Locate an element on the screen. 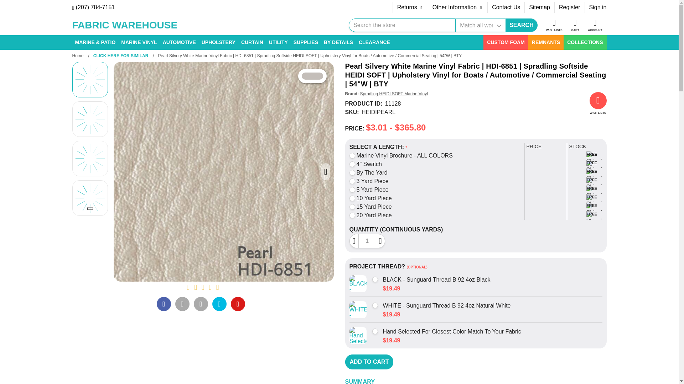 The width and height of the screenshot is (684, 384). ACCOUNT is located at coordinates (595, 25).